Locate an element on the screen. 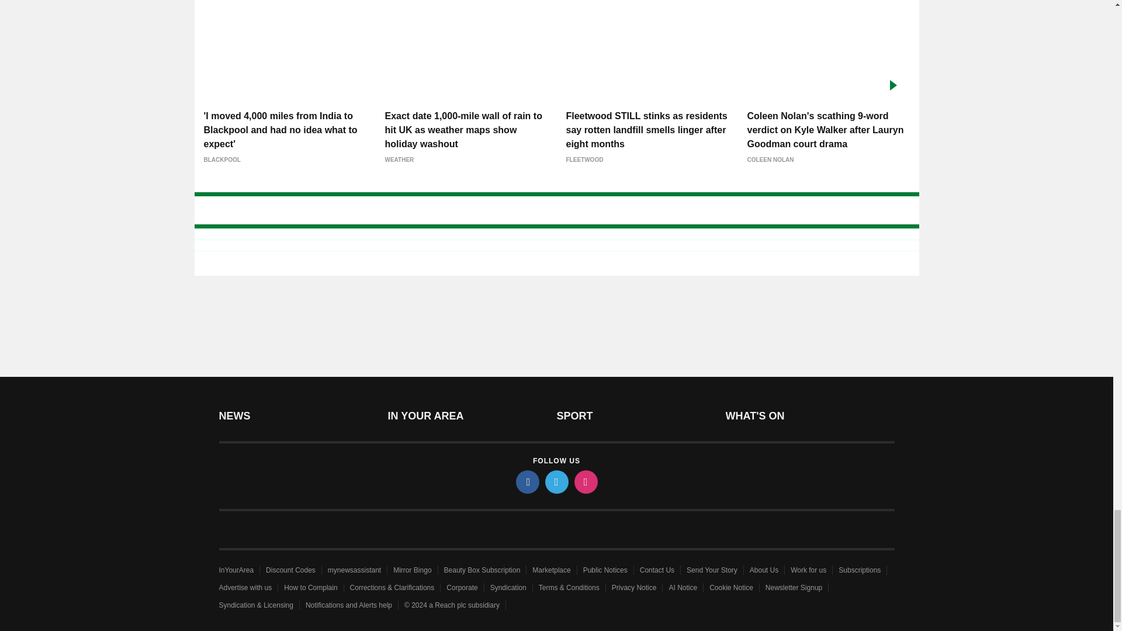 The height and width of the screenshot is (631, 1122). instagram is located at coordinates (585, 481).